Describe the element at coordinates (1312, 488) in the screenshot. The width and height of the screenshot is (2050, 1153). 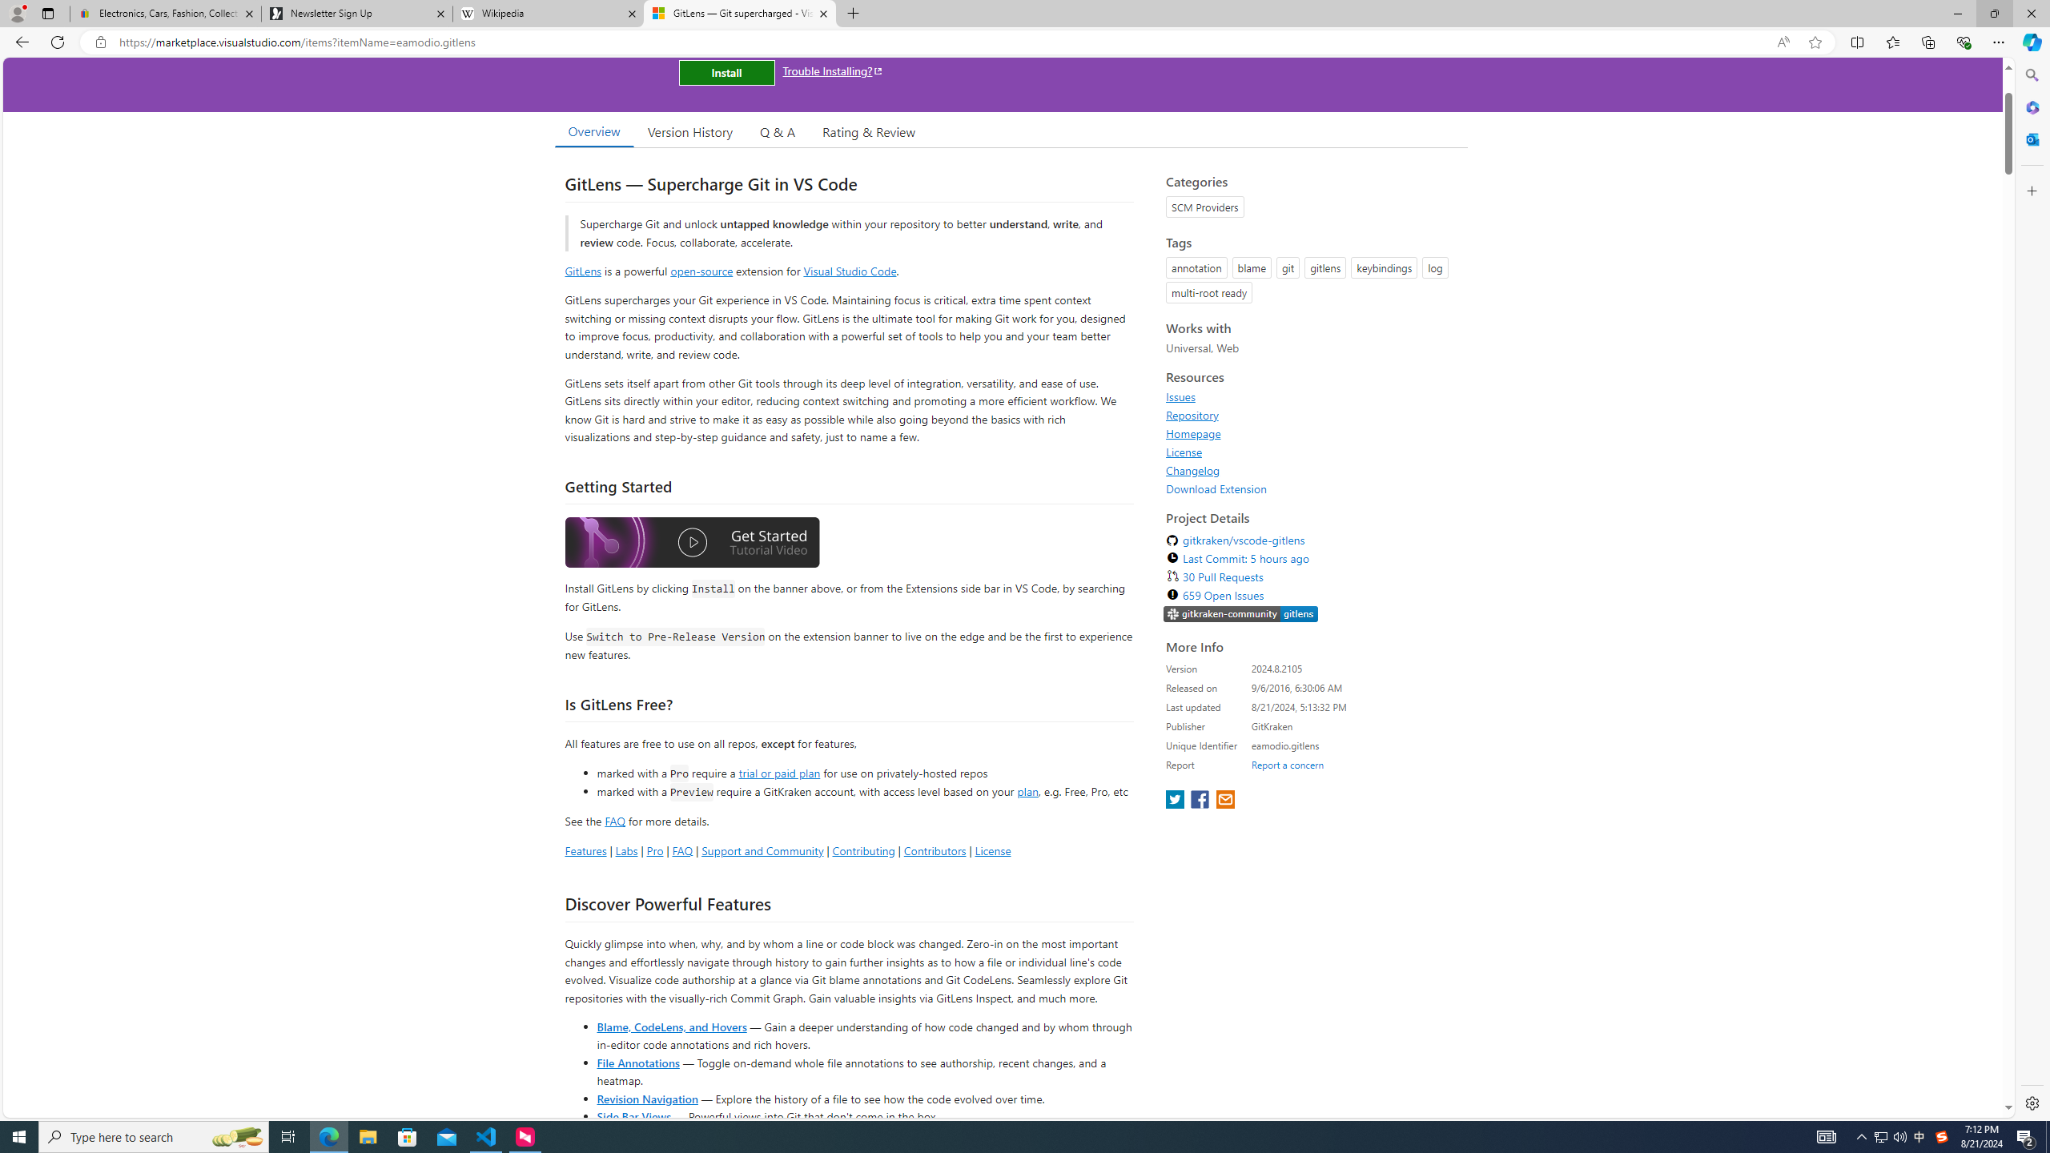
I see `Download Extension` at that location.